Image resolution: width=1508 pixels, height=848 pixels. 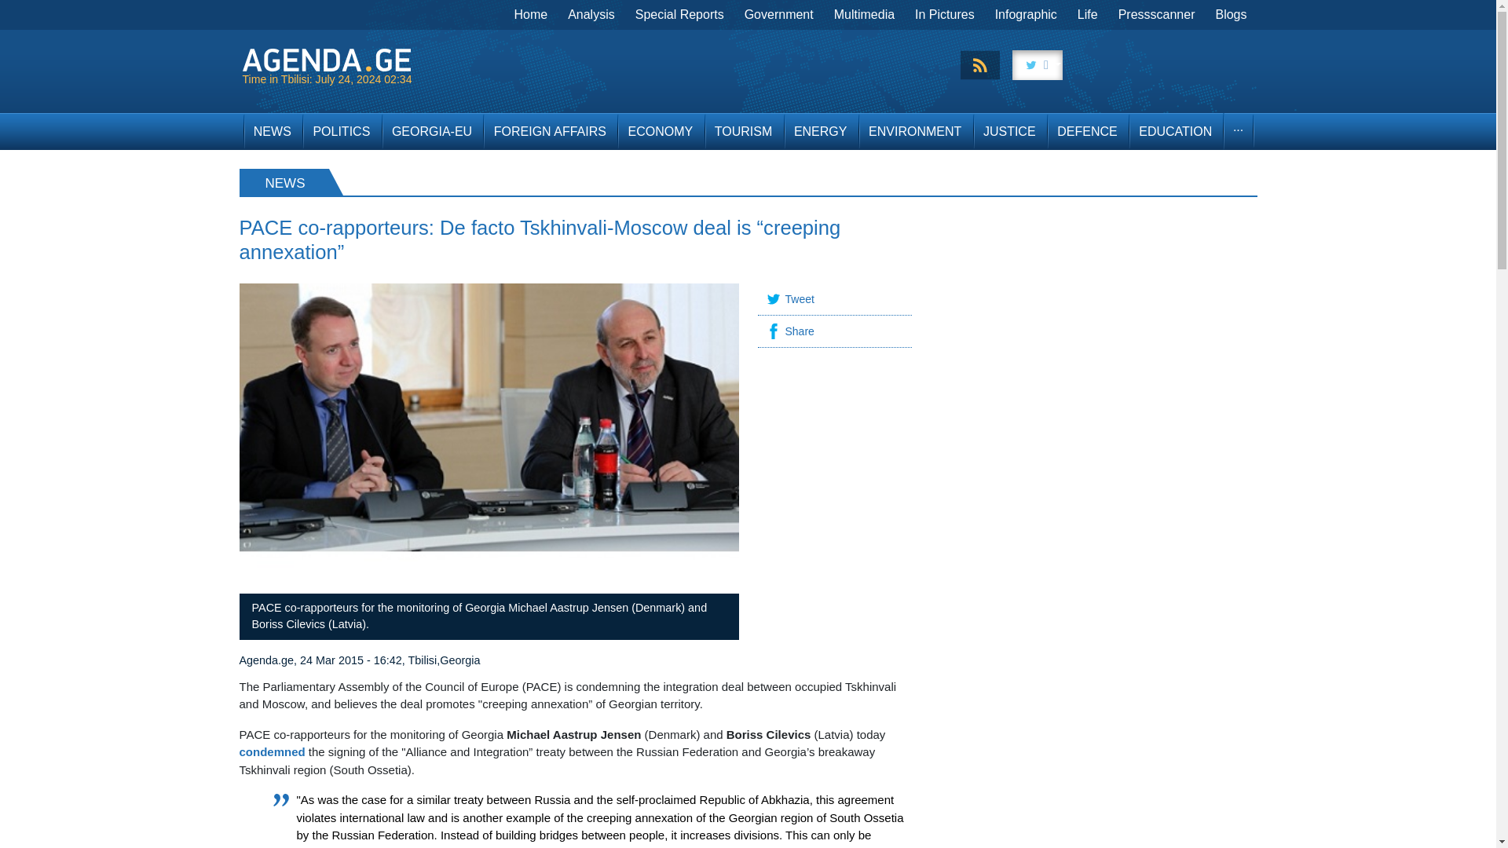 I want to click on Pressscanner, so click(x=1156, y=14).